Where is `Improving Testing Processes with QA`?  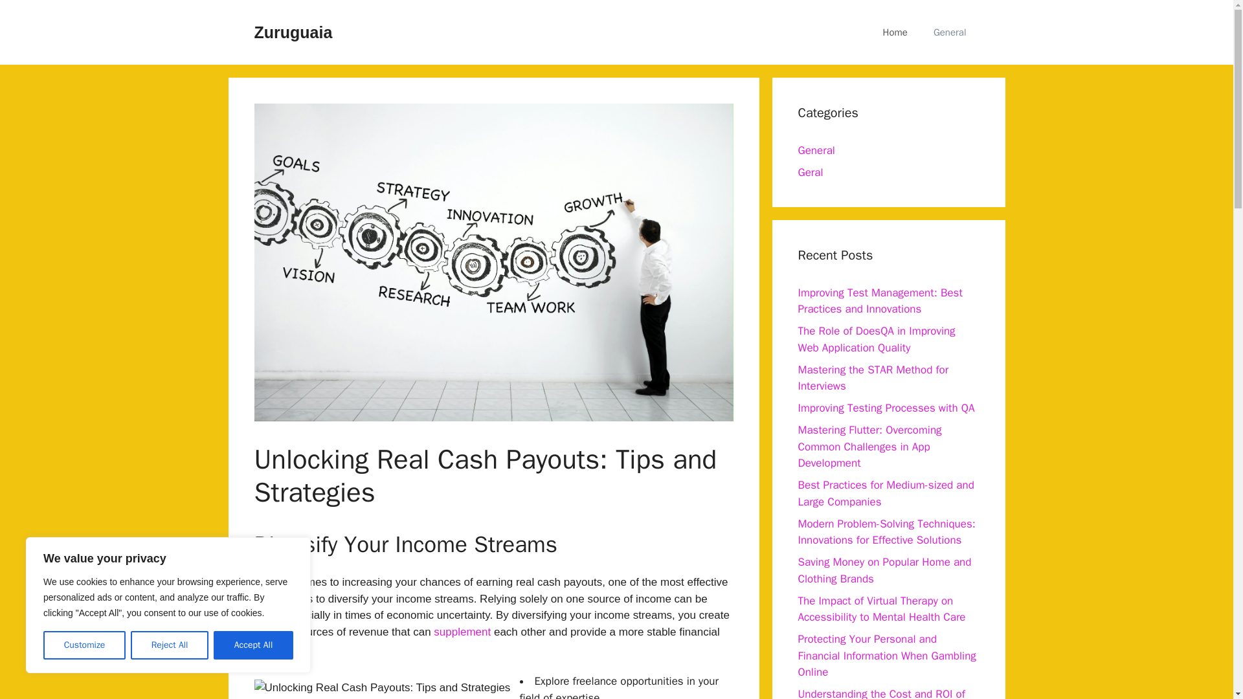
Improving Testing Processes with QA is located at coordinates (886, 408).